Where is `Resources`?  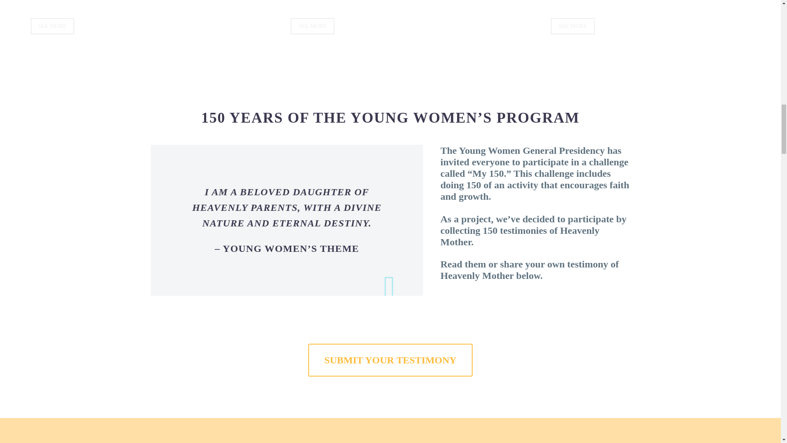 Resources is located at coordinates (312, 26).